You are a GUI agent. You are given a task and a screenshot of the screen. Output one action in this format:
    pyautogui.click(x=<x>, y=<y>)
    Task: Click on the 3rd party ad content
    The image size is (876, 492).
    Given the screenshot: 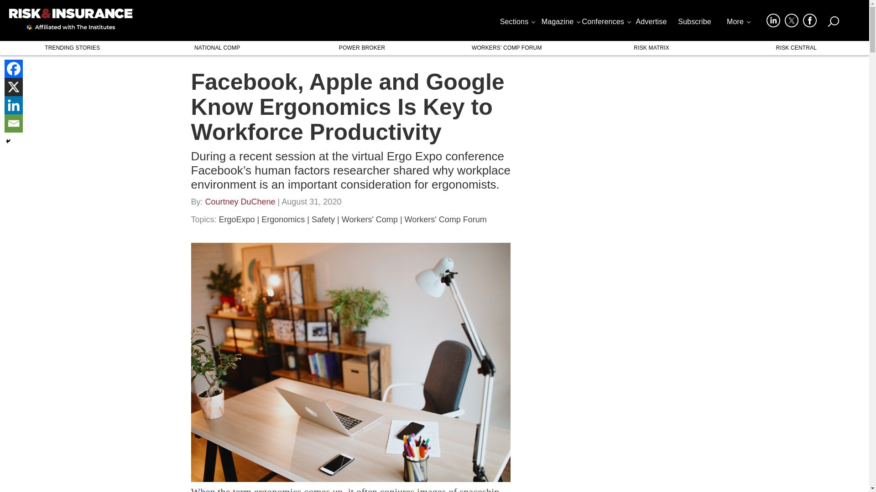 What is the action you would take?
    pyautogui.click(x=603, y=451)
    